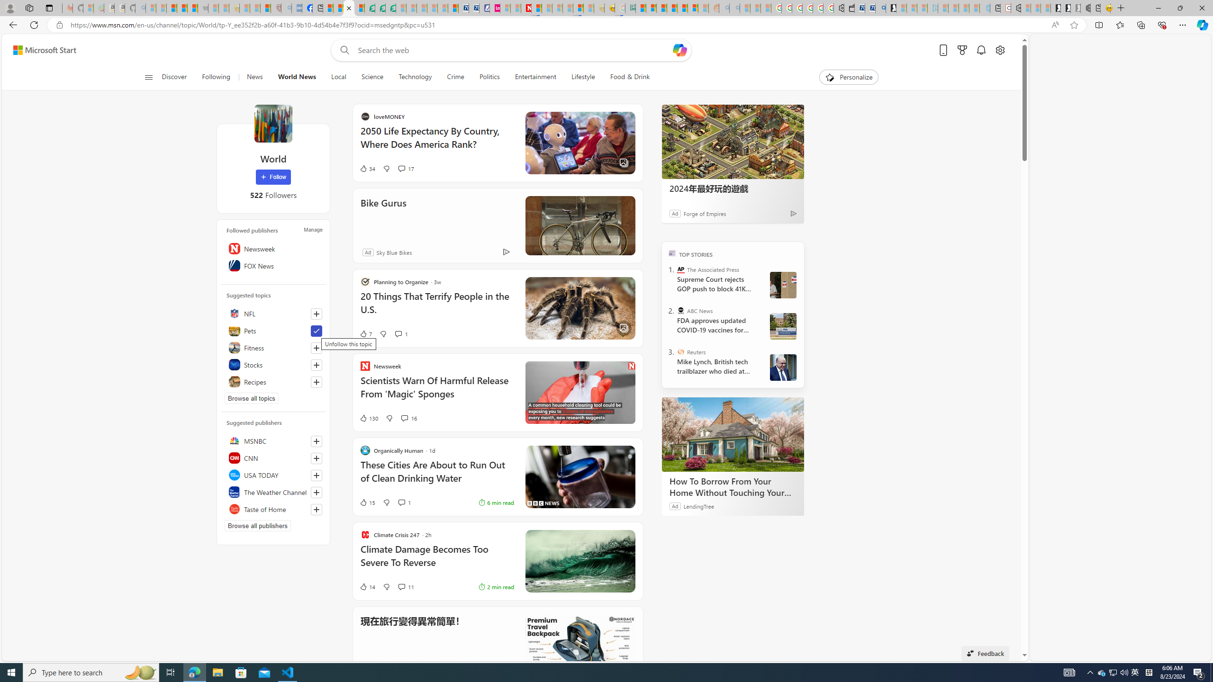 This screenshot has height=682, width=1213. What do you see at coordinates (495, 8) in the screenshot?
I see `Jobs - lastminute.com Investor Portal` at bounding box center [495, 8].